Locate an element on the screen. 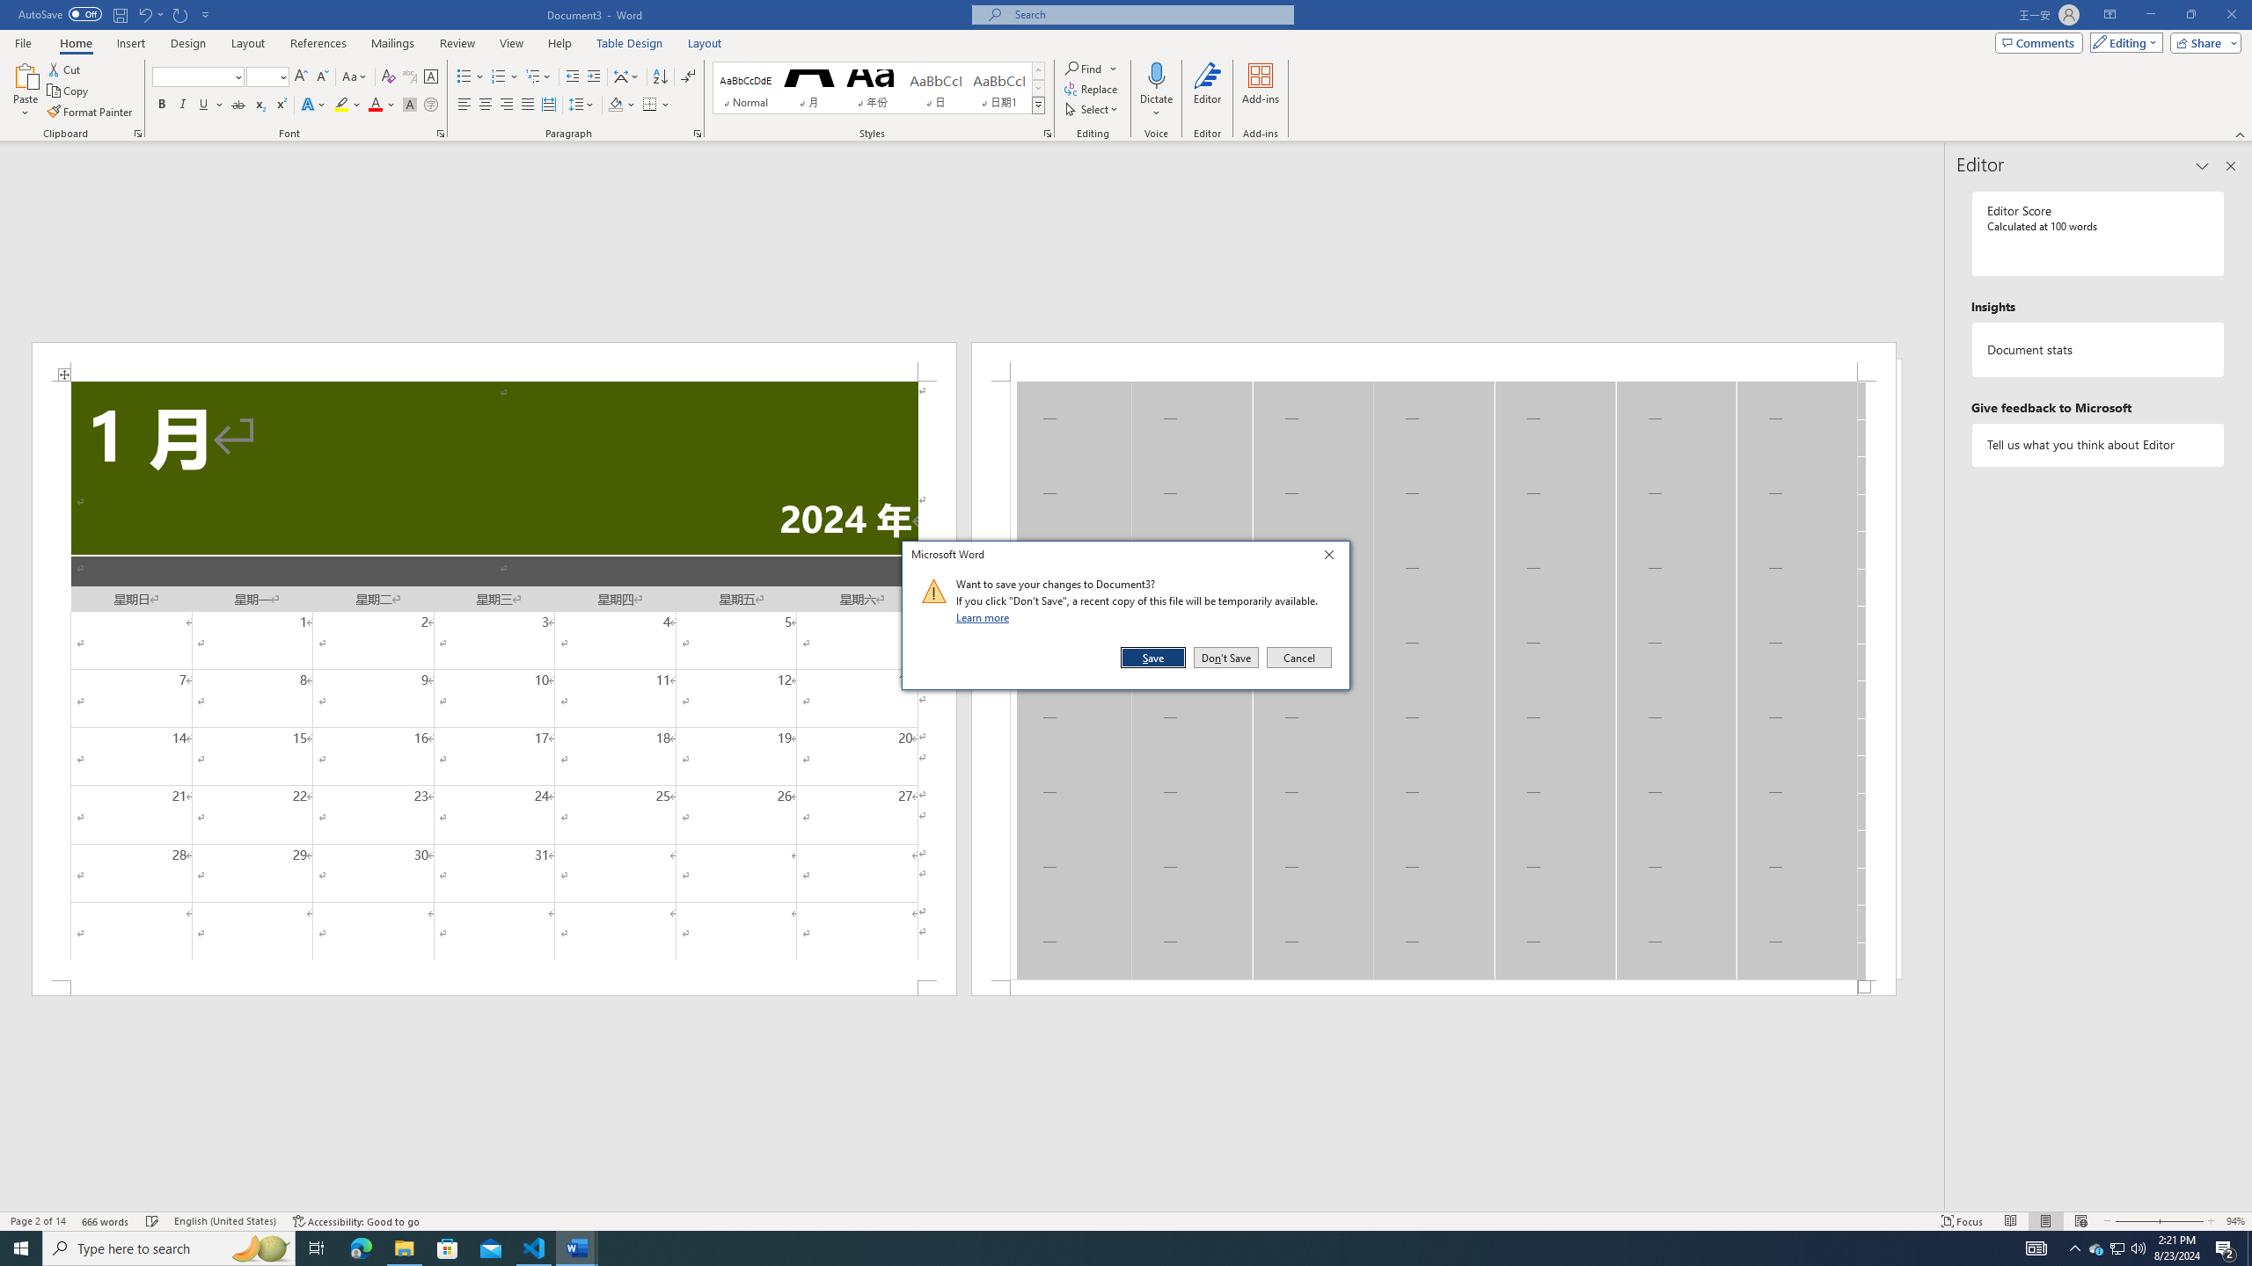 The height and width of the screenshot is (1266, 2252). Open is located at coordinates (281, 76).